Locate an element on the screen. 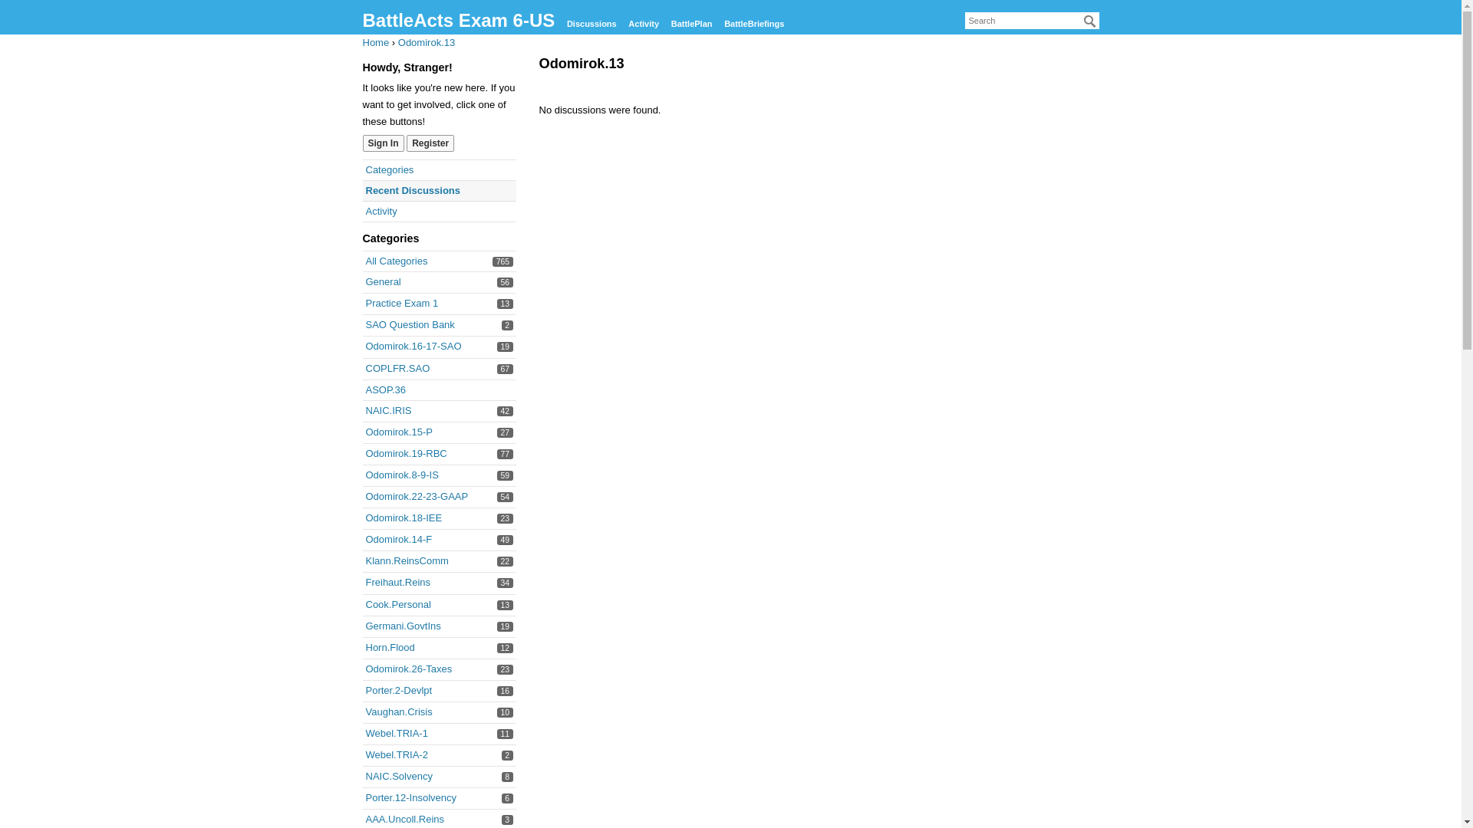  77
Odomirok.19-RBC is located at coordinates (406, 454).